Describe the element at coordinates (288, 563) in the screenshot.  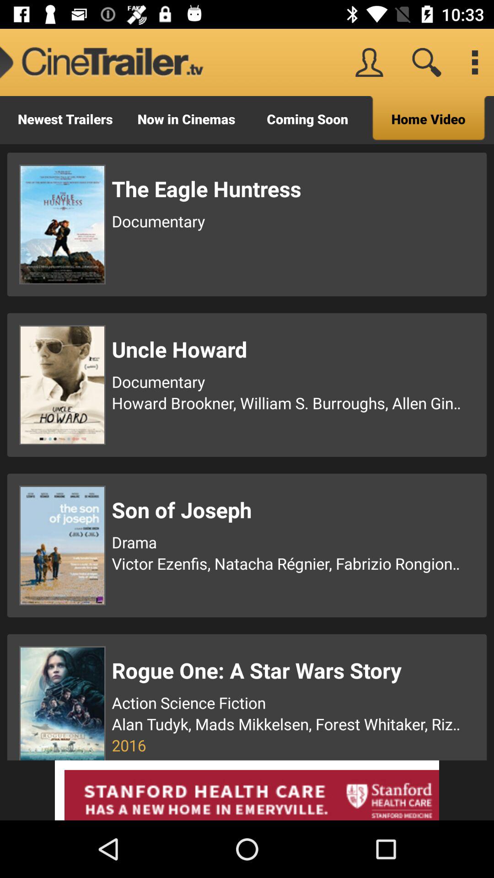
I see `choose the item below the drama` at that location.